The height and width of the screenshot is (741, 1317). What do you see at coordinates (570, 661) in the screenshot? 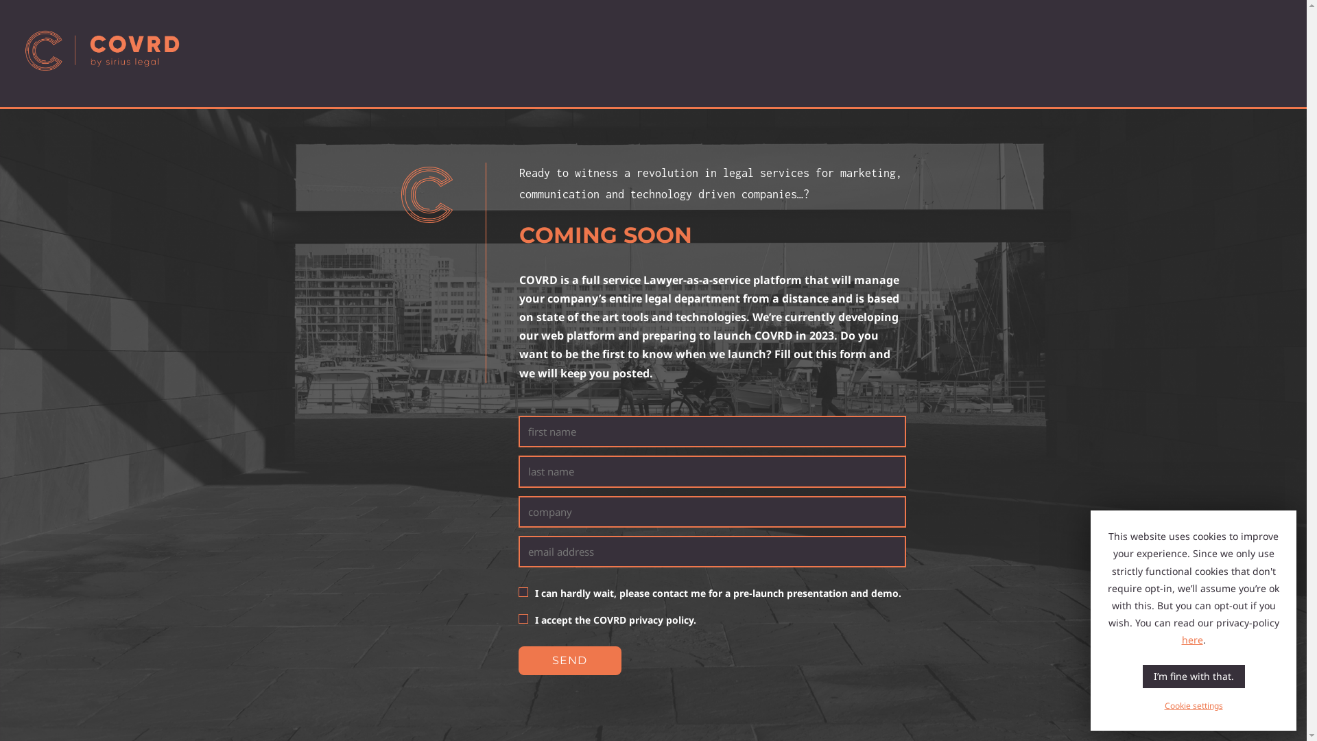
I see `Send` at bounding box center [570, 661].